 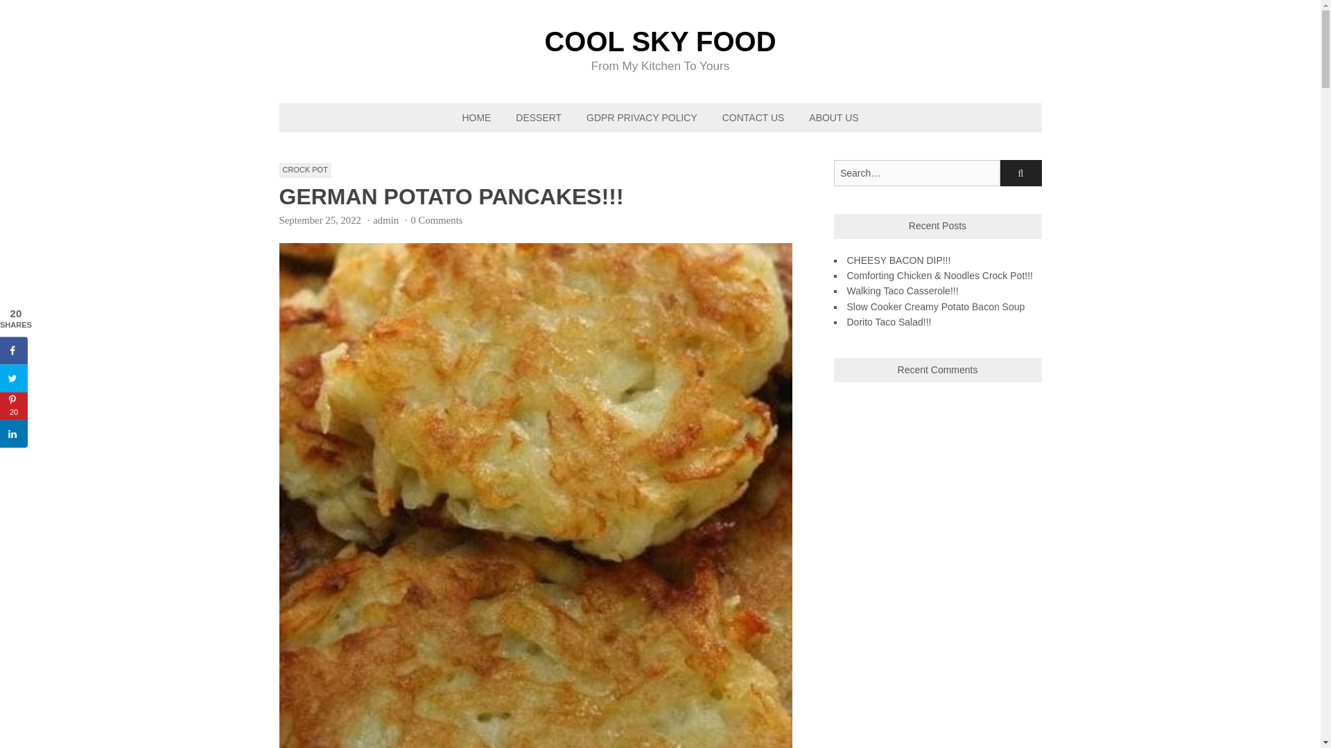 What do you see at coordinates (385, 220) in the screenshot?
I see `admin` at bounding box center [385, 220].